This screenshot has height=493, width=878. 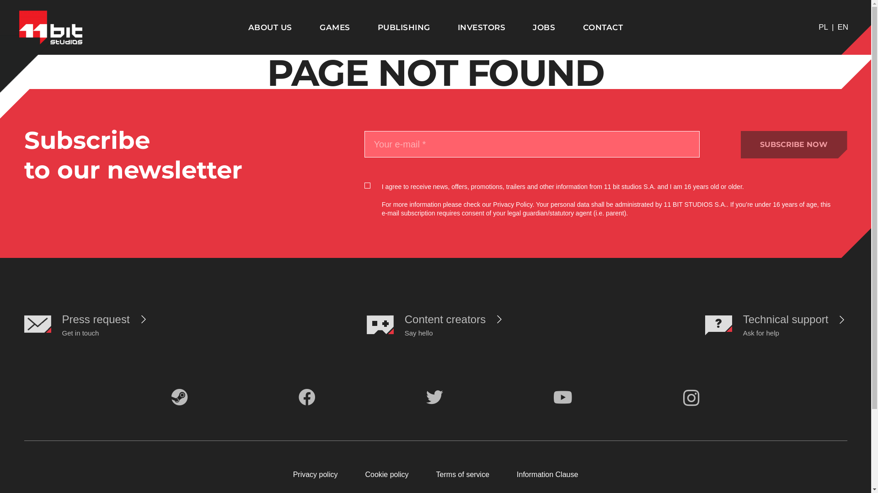 I want to click on PL, so click(x=823, y=27).